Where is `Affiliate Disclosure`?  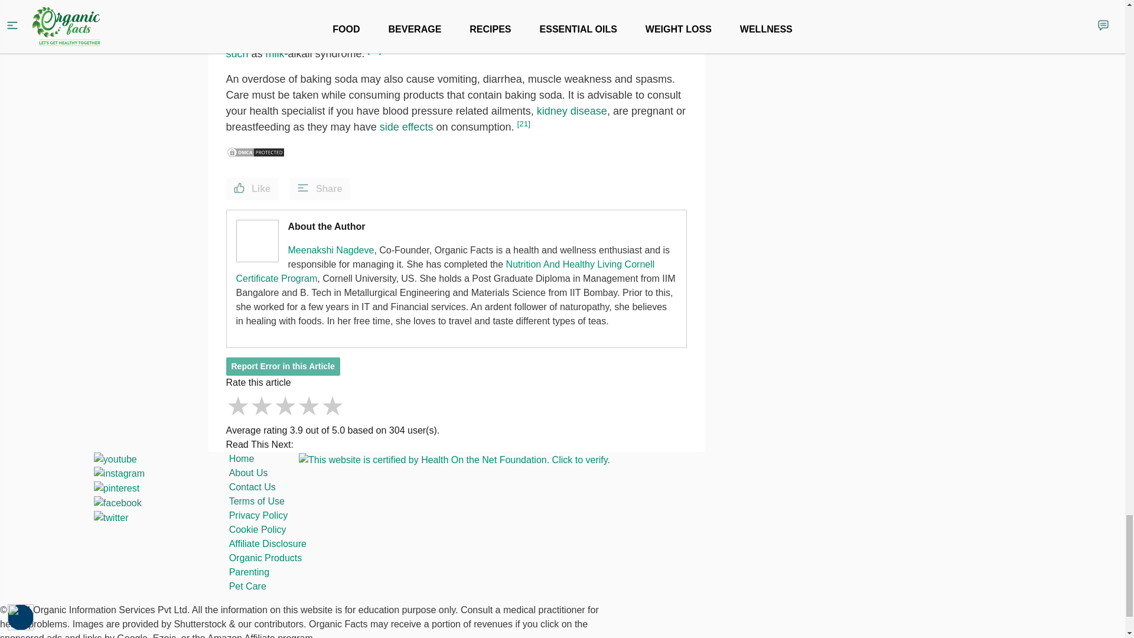 Affiliate Disclosure is located at coordinates (267, 543).